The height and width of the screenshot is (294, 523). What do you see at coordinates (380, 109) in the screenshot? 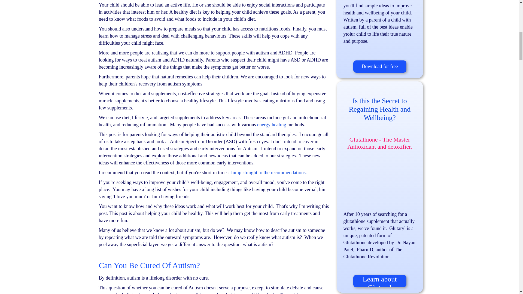
I see `Is this the Secret to Regaining Health and Wellbeing?` at bounding box center [380, 109].